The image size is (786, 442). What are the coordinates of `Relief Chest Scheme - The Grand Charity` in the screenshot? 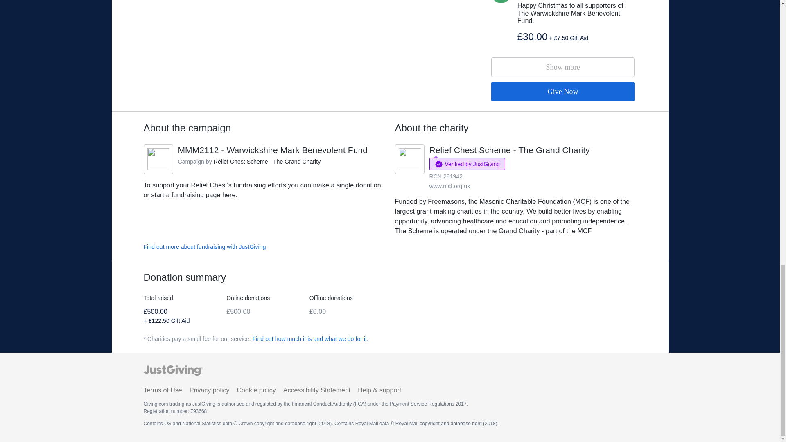 It's located at (449, 186).